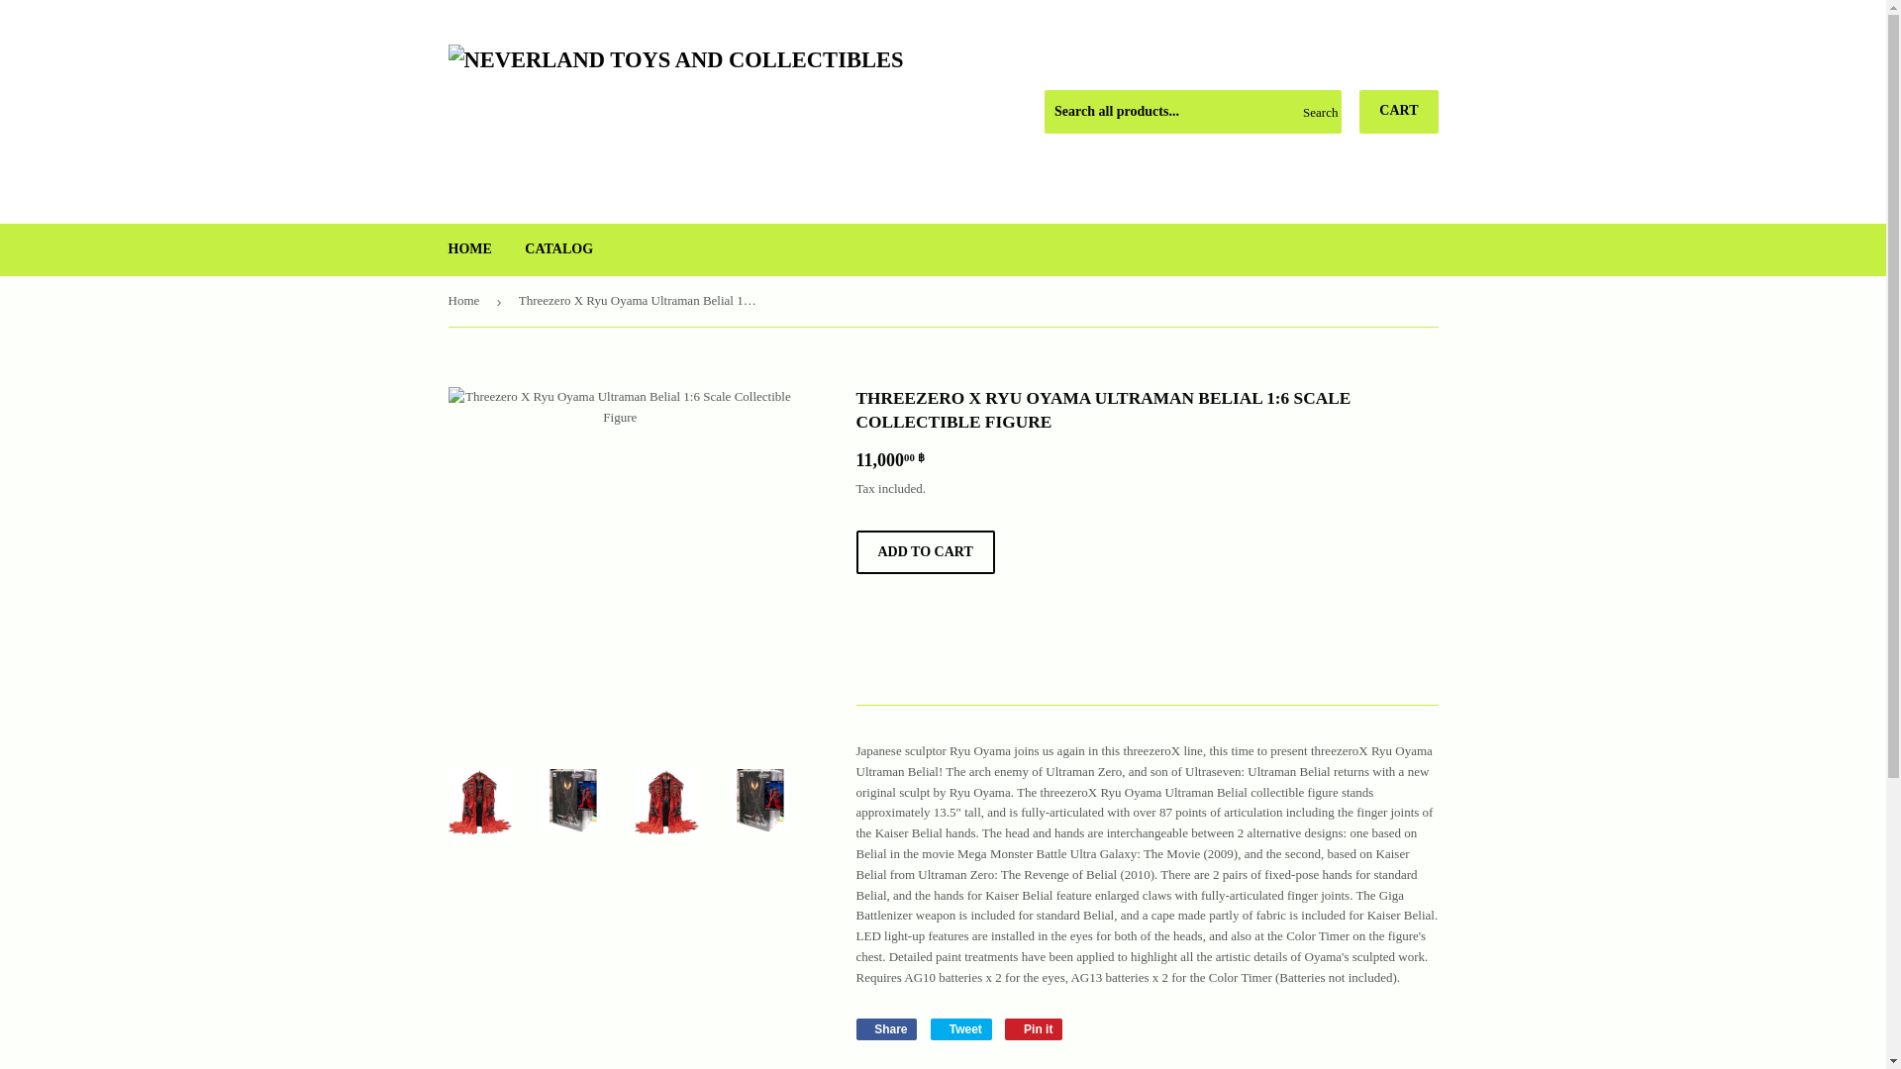  I want to click on Tweet on Twitter, so click(1034, 1029).